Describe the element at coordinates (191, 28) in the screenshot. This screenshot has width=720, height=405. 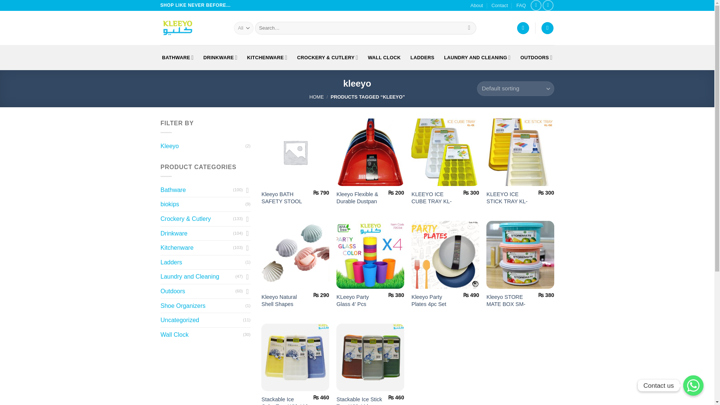
I see `Kleeyo - Shop Like Never Before` at that location.